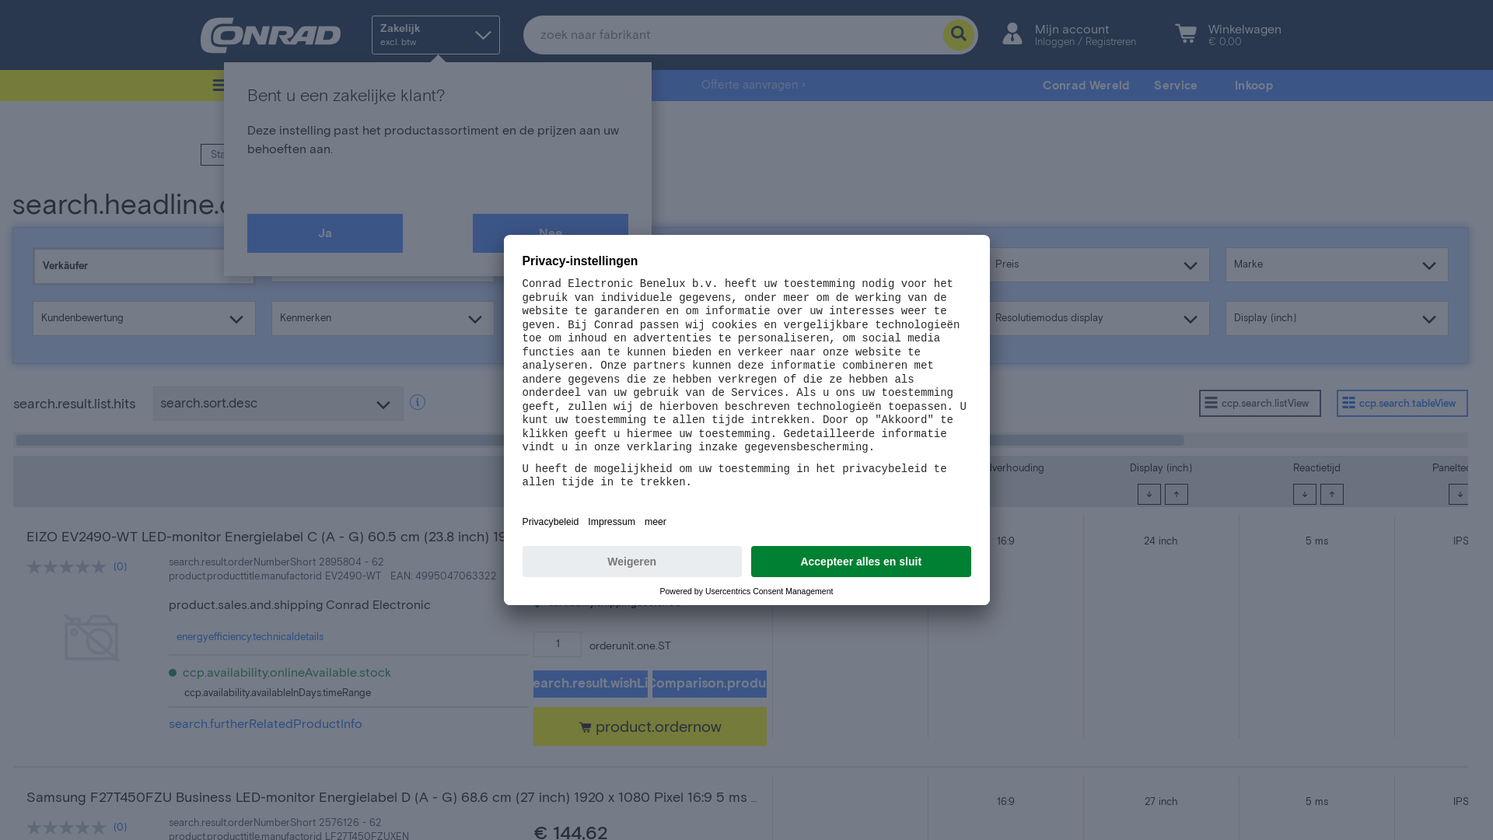 This screenshot has width=1493, height=840. What do you see at coordinates (1086, 86) in the screenshot?
I see `Conrad Wereld` at bounding box center [1086, 86].